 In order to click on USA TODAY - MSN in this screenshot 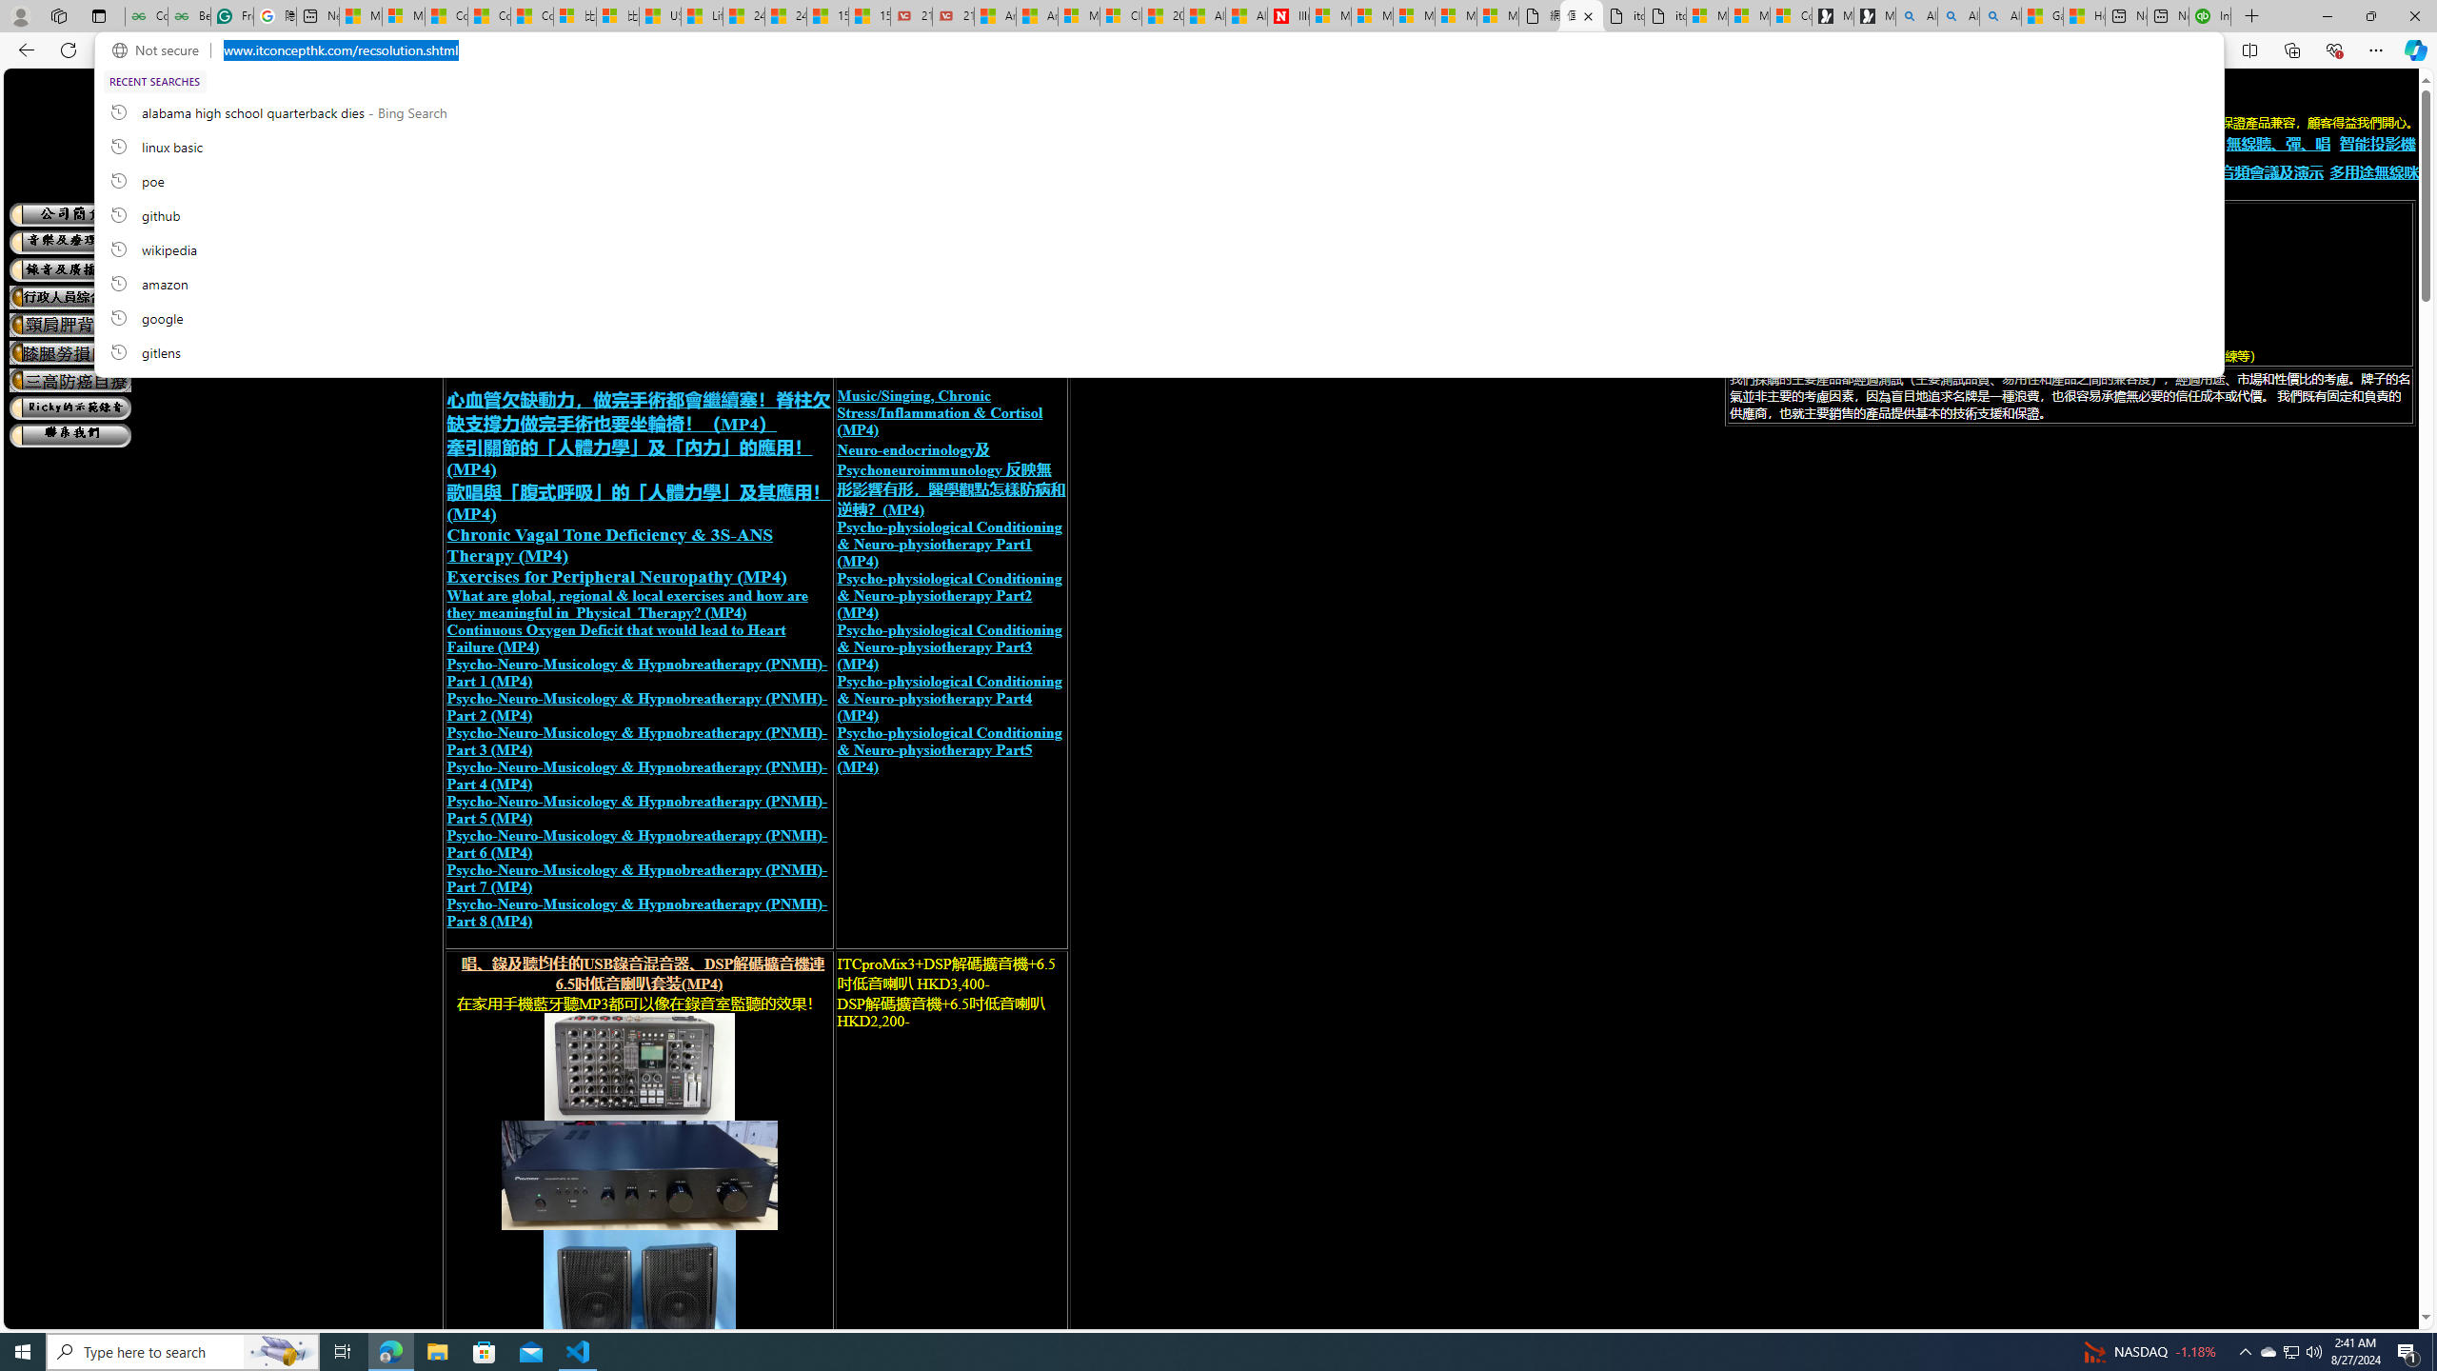, I will do `click(661, 16)`.